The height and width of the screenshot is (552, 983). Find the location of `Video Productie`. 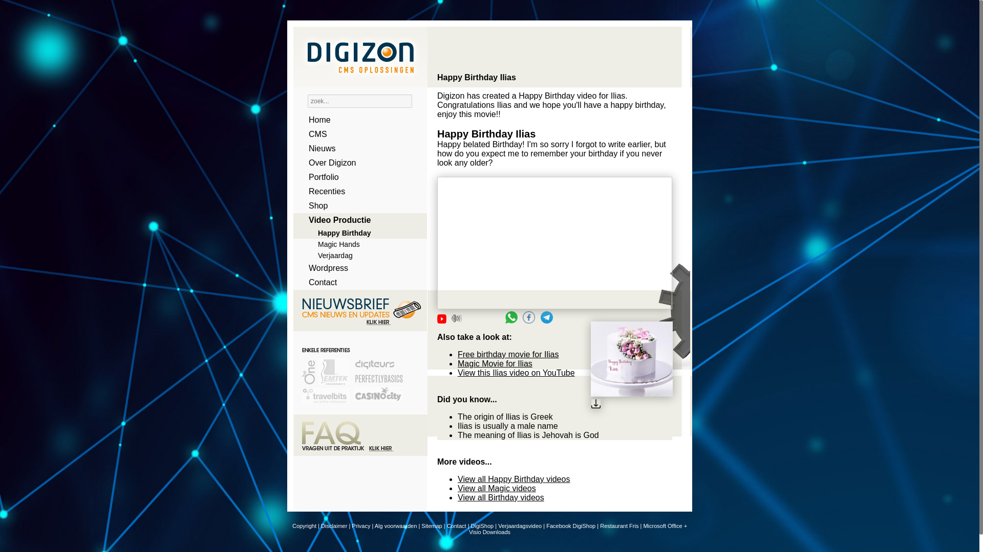

Video Productie is located at coordinates (356, 220).